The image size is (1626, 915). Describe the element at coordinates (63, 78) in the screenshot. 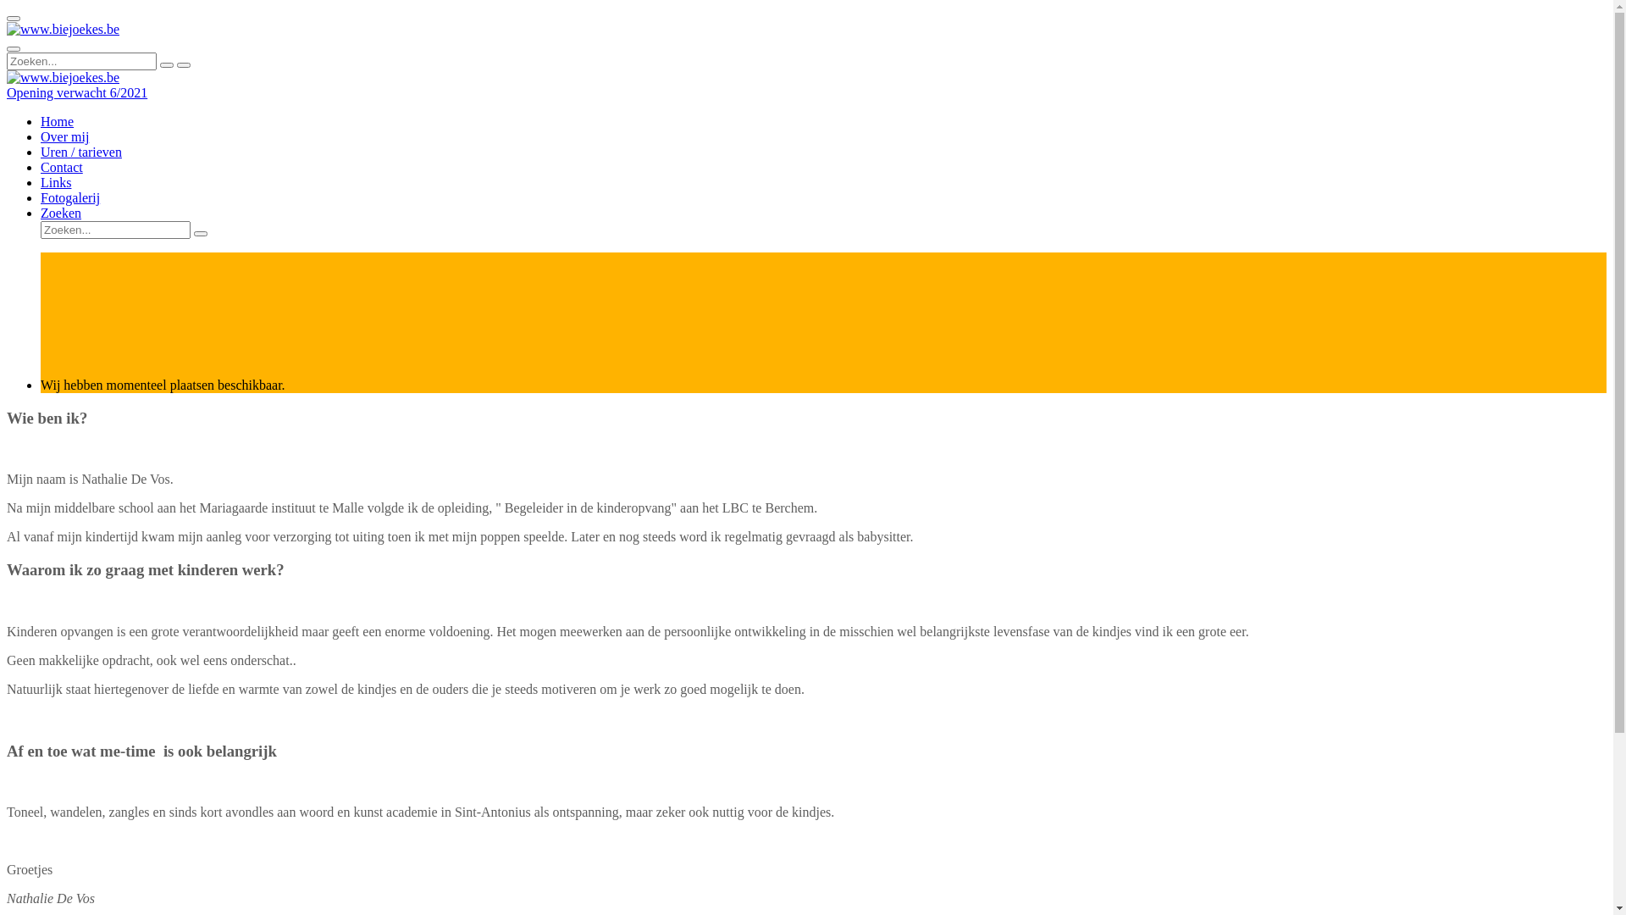

I see `www.biejoekes.be` at that location.